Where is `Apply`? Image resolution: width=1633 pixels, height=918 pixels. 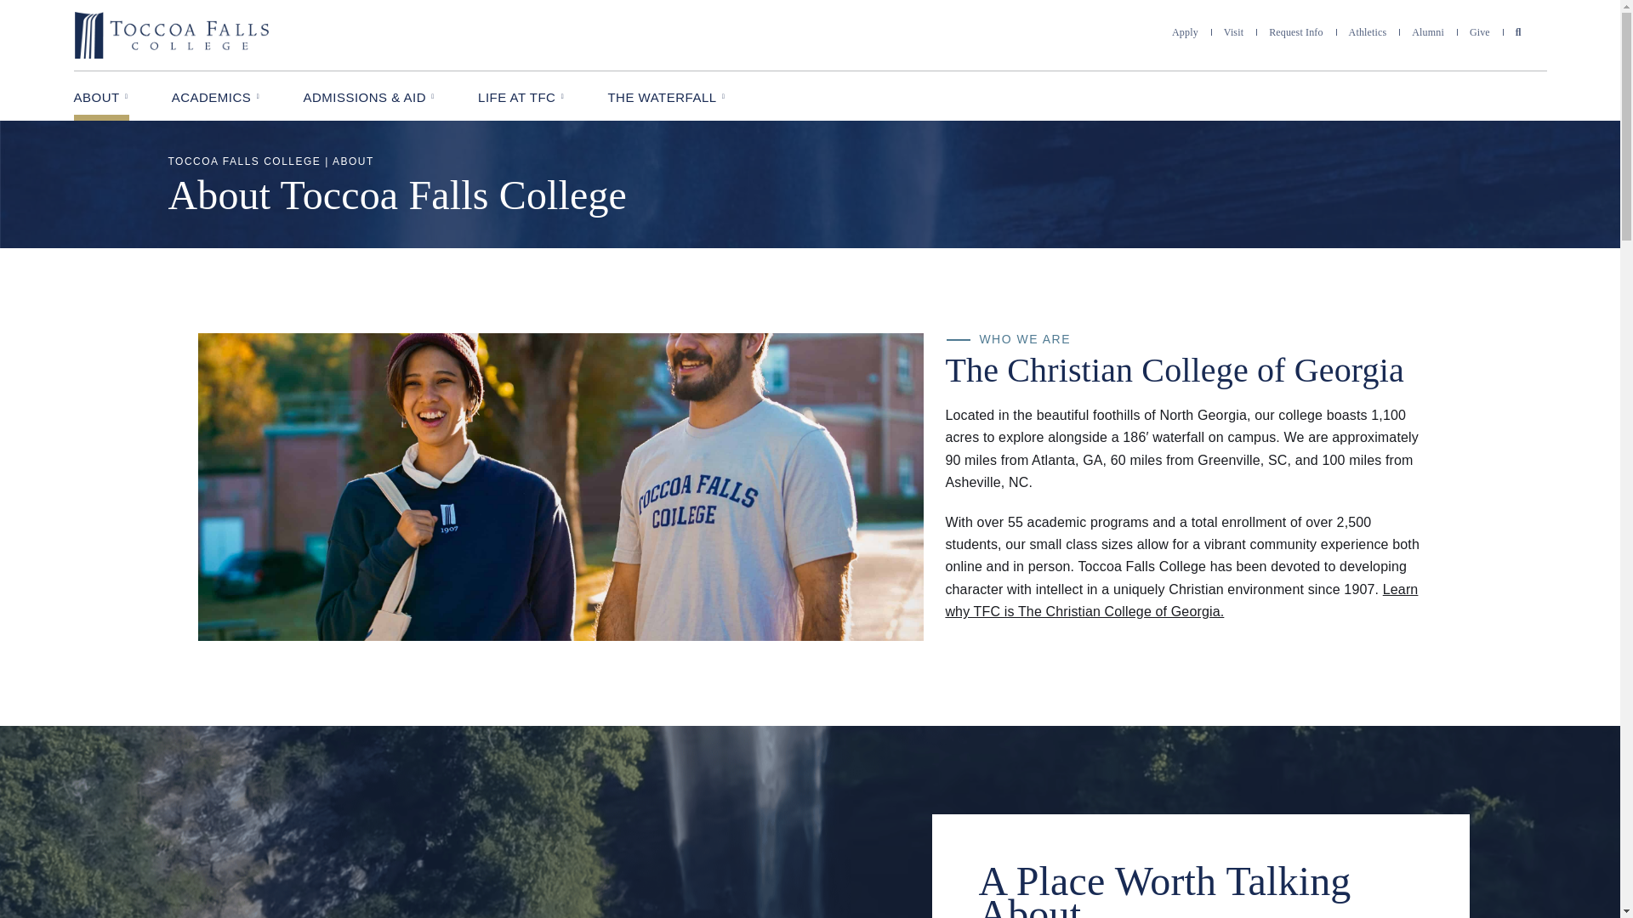
Apply is located at coordinates (1186, 32).